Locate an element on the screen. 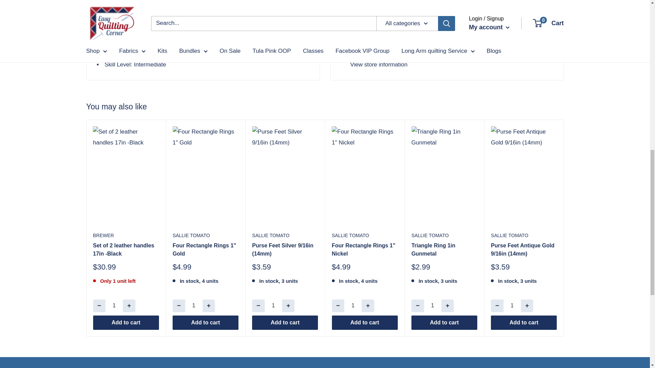 The height and width of the screenshot is (368, 655). 1 is located at coordinates (512, 306).